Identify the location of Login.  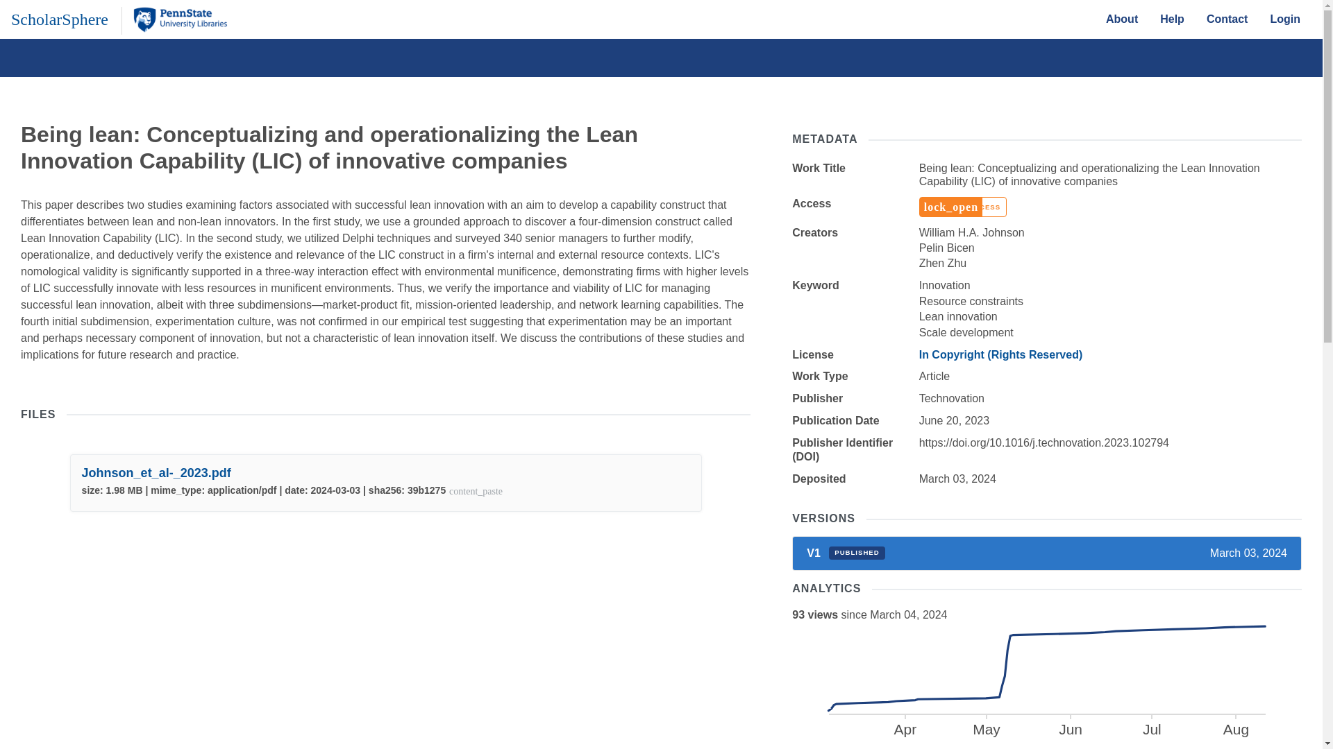
(1284, 19).